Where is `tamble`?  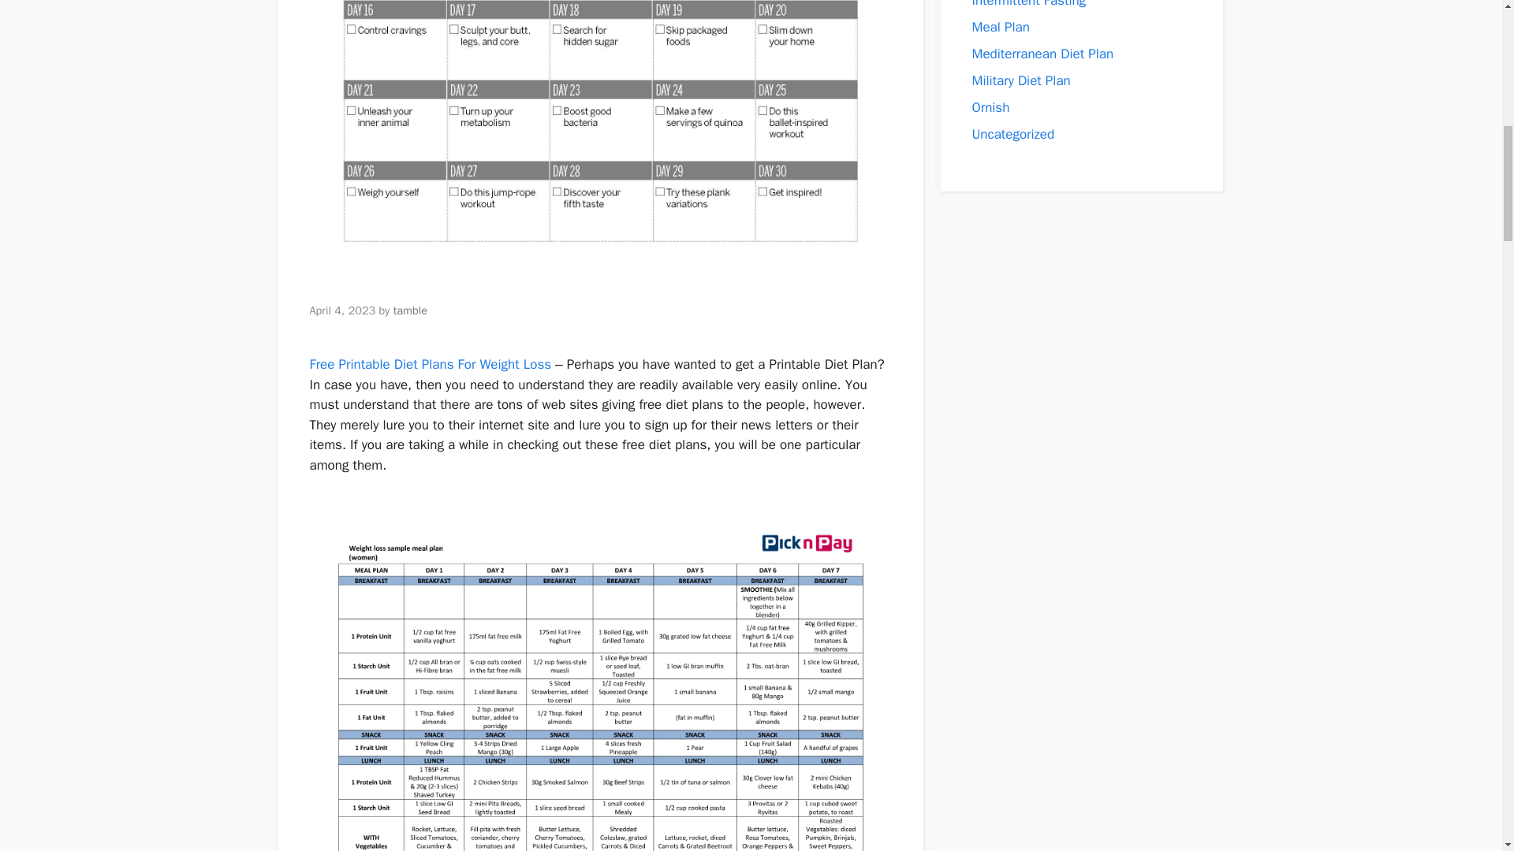
tamble is located at coordinates (410, 310).